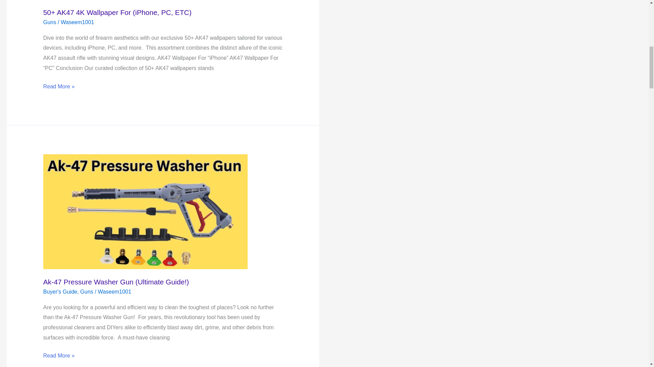  Describe the element at coordinates (114, 292) in the screenshot. I see `View all posts by Waseem1001` at that location.